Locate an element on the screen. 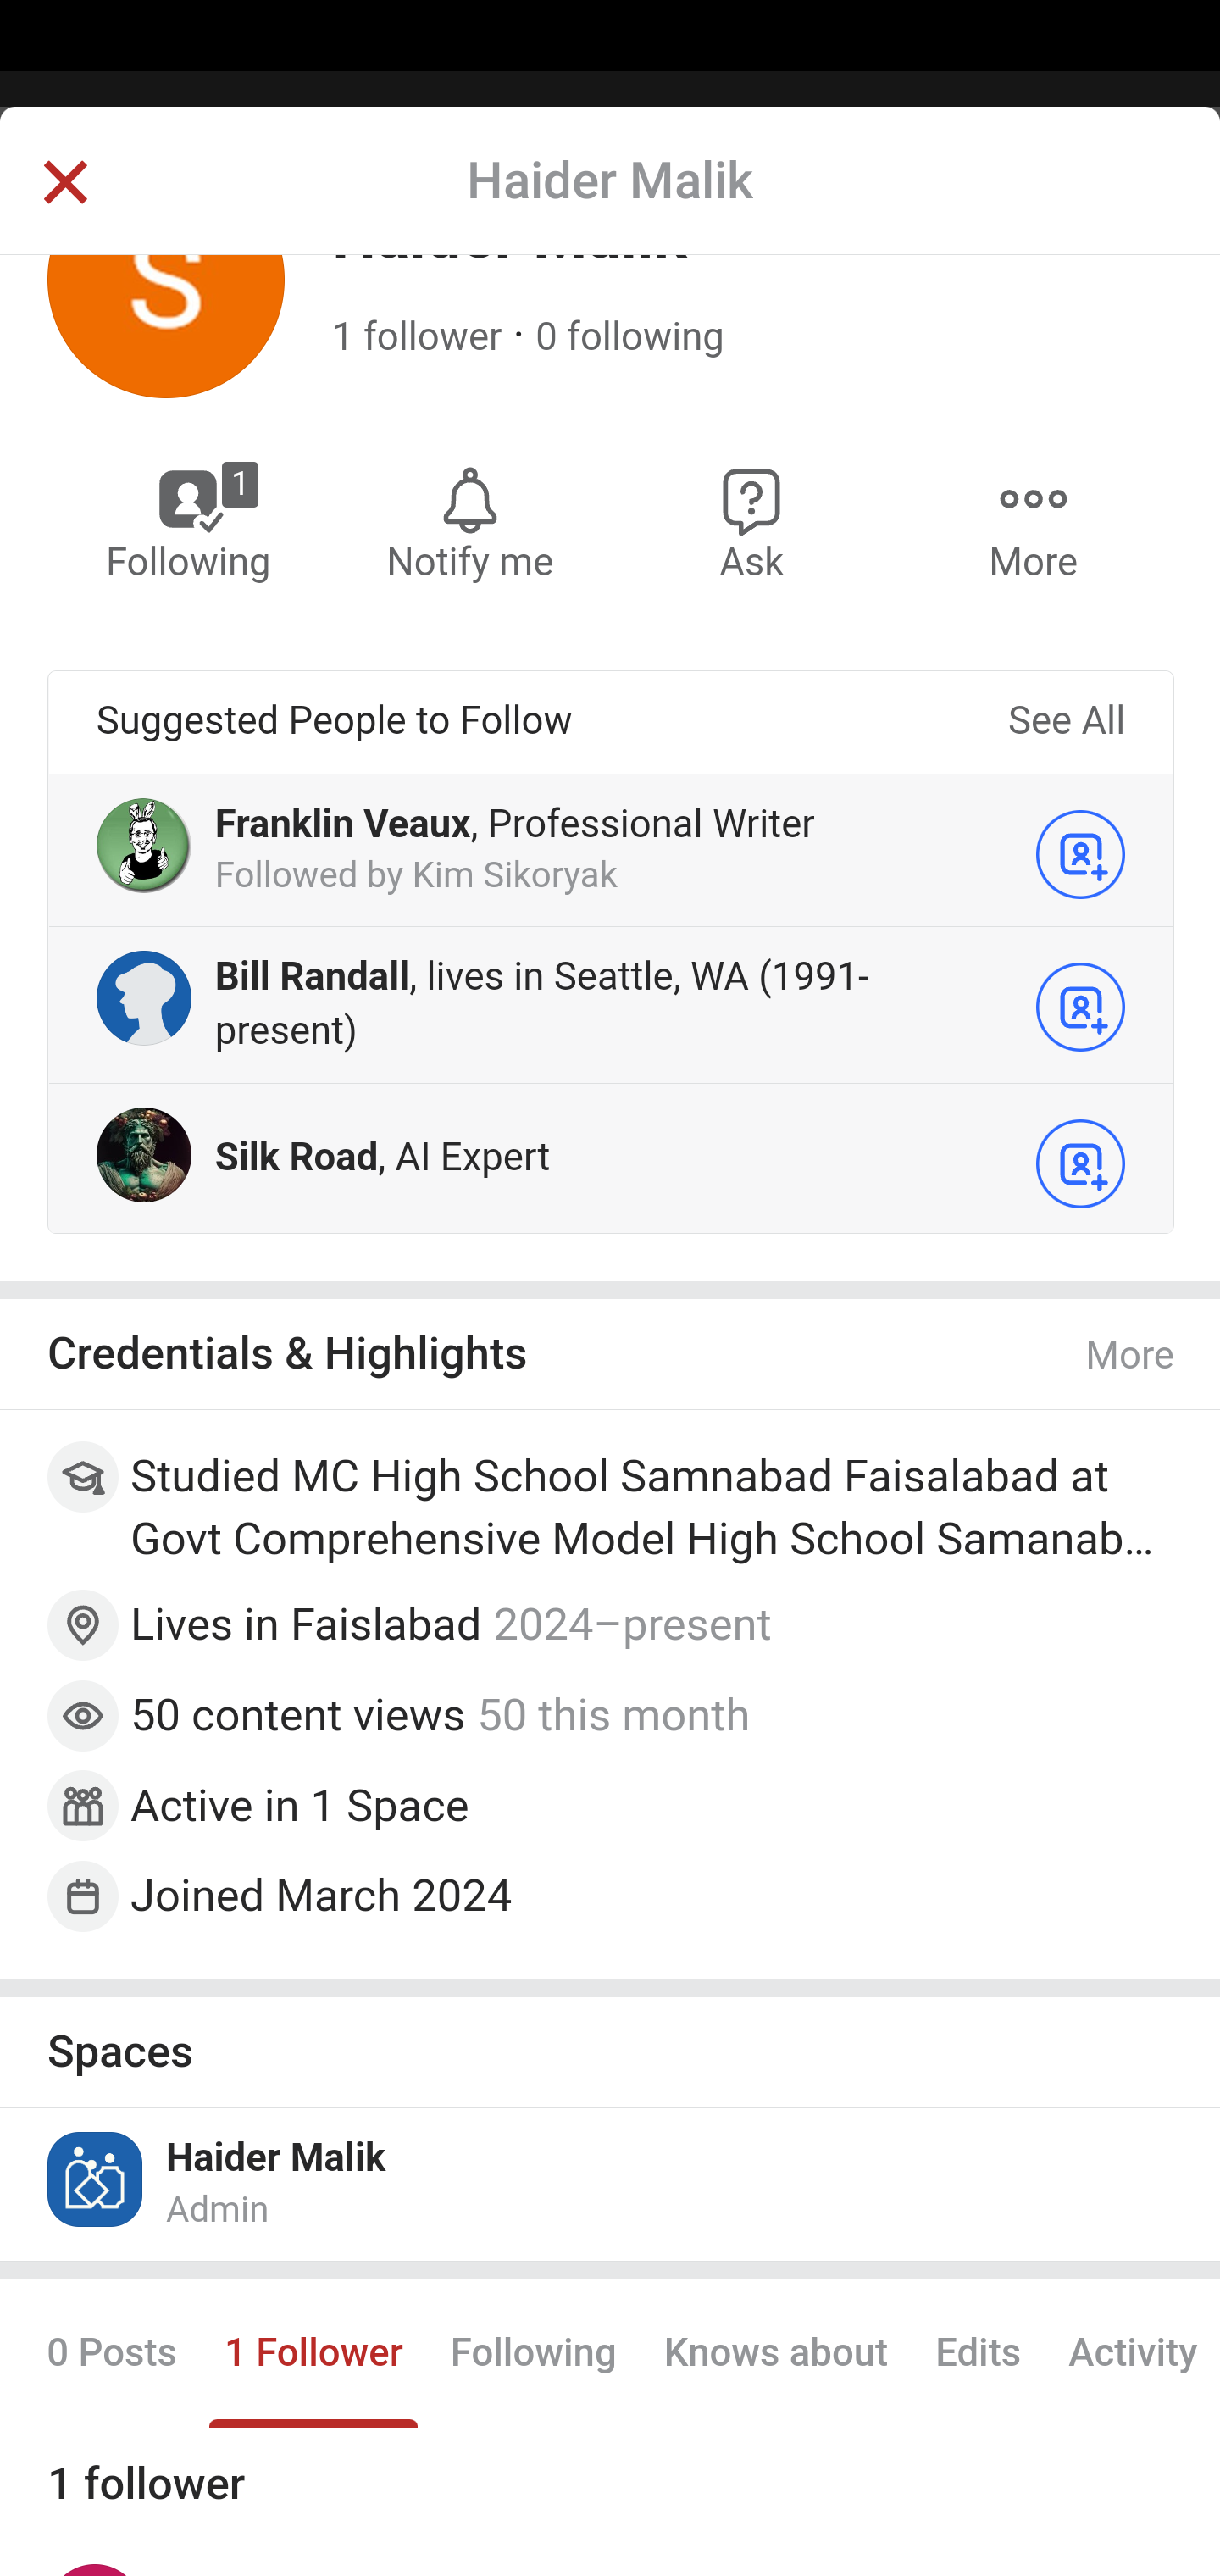 This screenshot has height=2576, width=1220. More is located at coordinates (1033, 524).